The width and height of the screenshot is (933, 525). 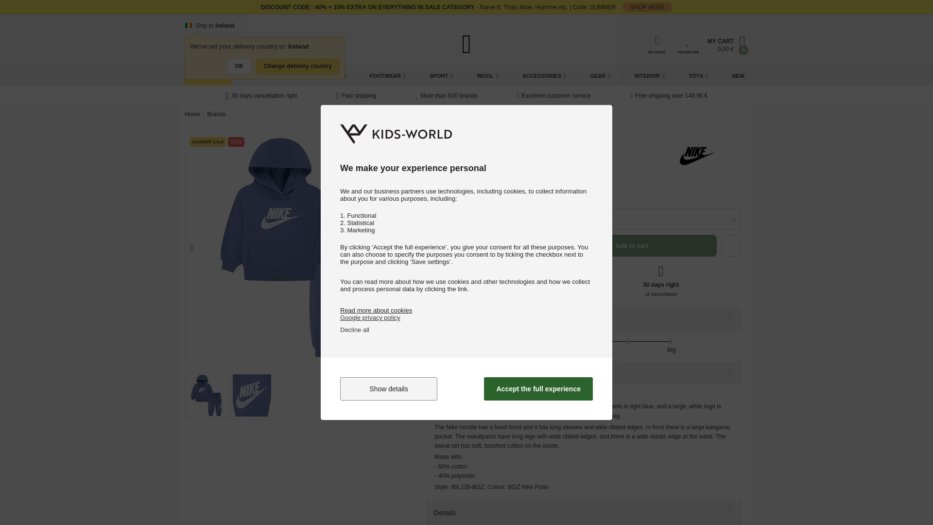 What do you see at coordinates (389, 389) in the screenshot?
I see `Show details` at bounding box center [389, 389].